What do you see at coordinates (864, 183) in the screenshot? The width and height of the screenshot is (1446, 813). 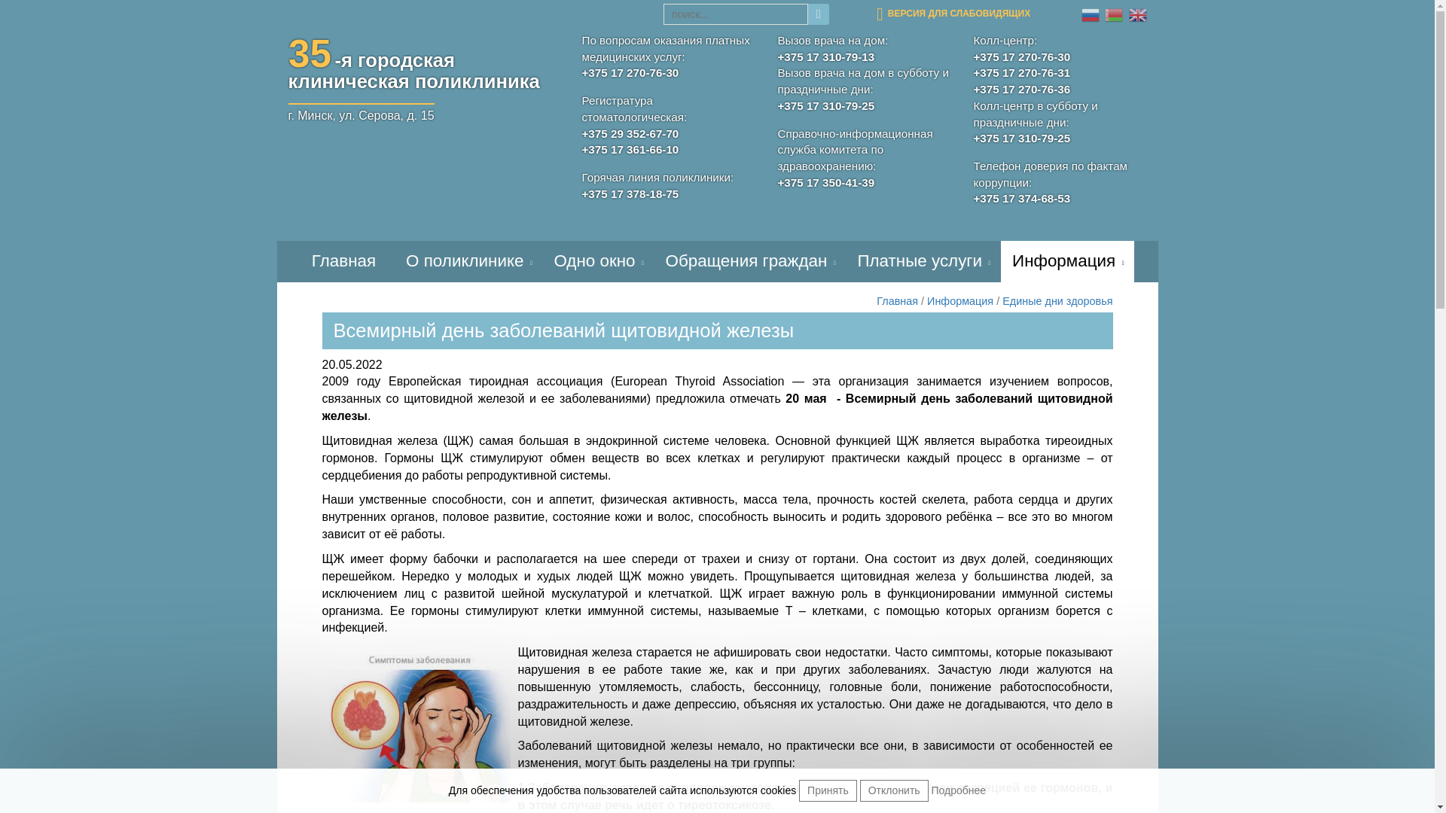 I see `+375 17 350-41-39` at bounding box center [864, 183].